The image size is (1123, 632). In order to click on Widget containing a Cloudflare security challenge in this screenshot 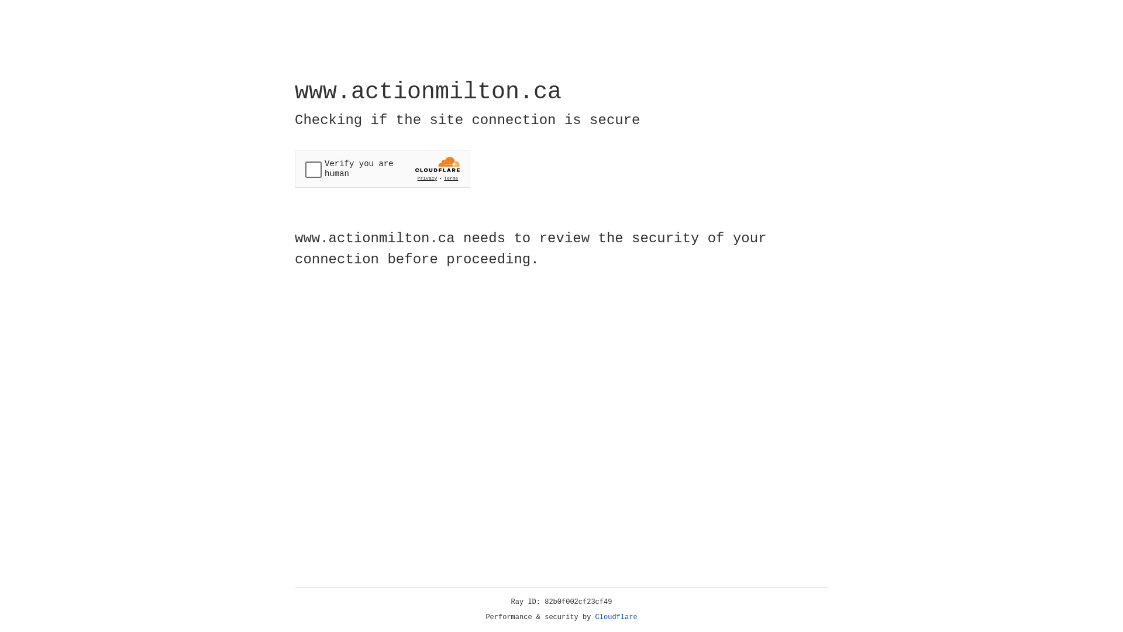, I will do `click(383, 169)`.